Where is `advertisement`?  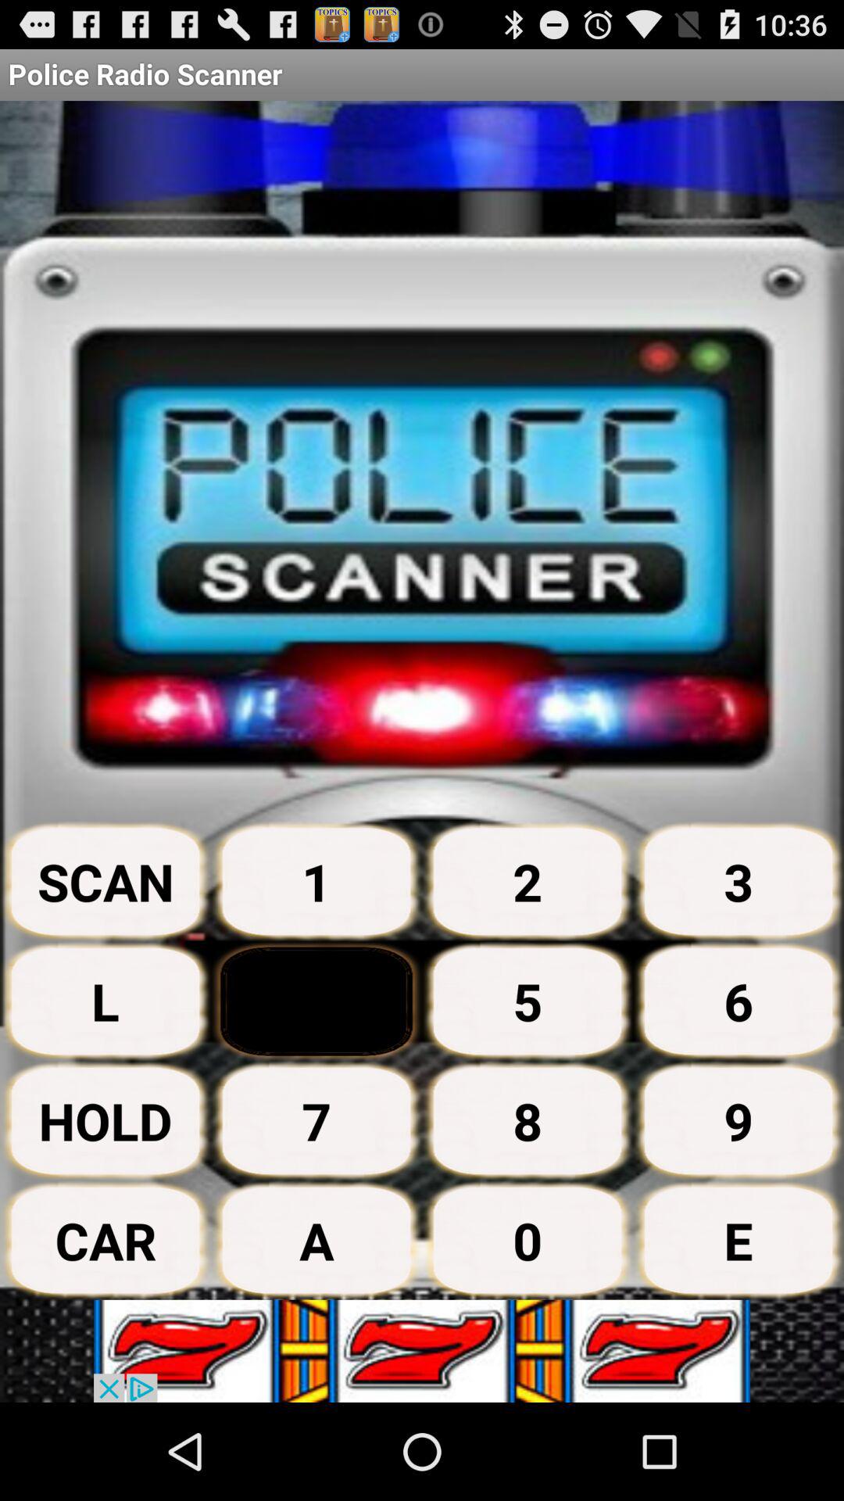
advertisement is located at coordinates (422, 1351).